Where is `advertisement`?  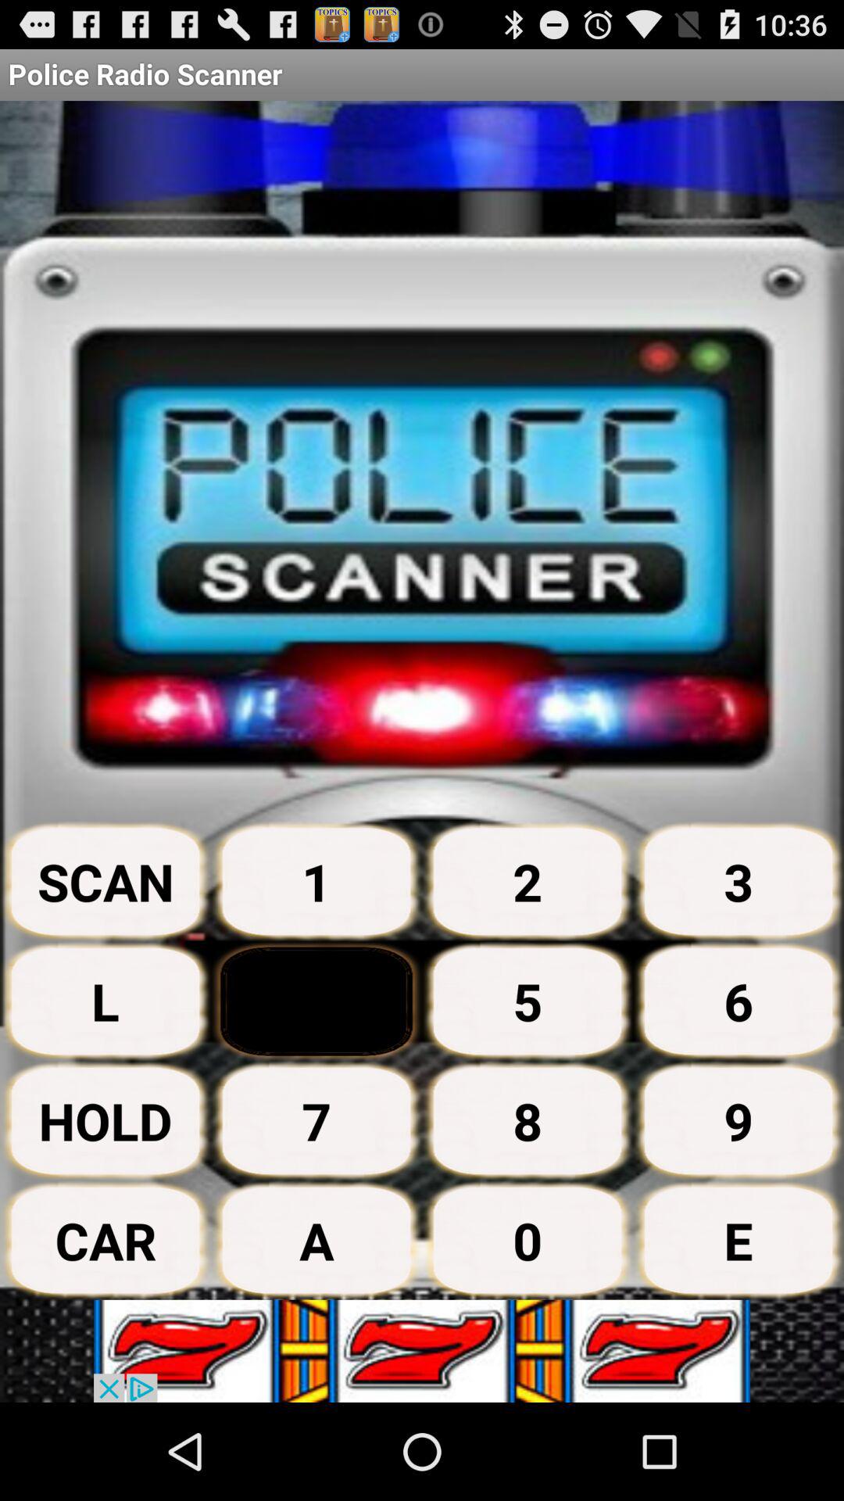
advertisement is located at coordinates (422, 1351).